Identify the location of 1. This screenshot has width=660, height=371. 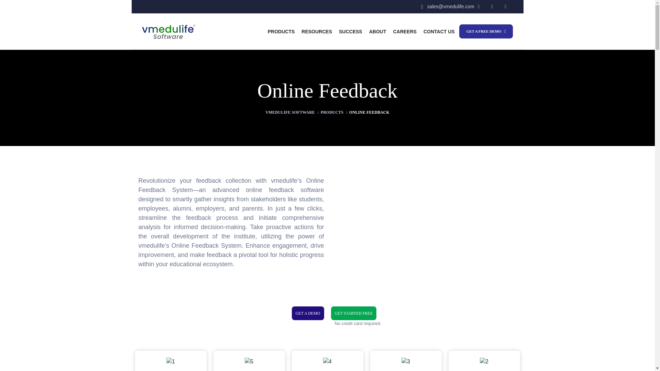
(170, 361).